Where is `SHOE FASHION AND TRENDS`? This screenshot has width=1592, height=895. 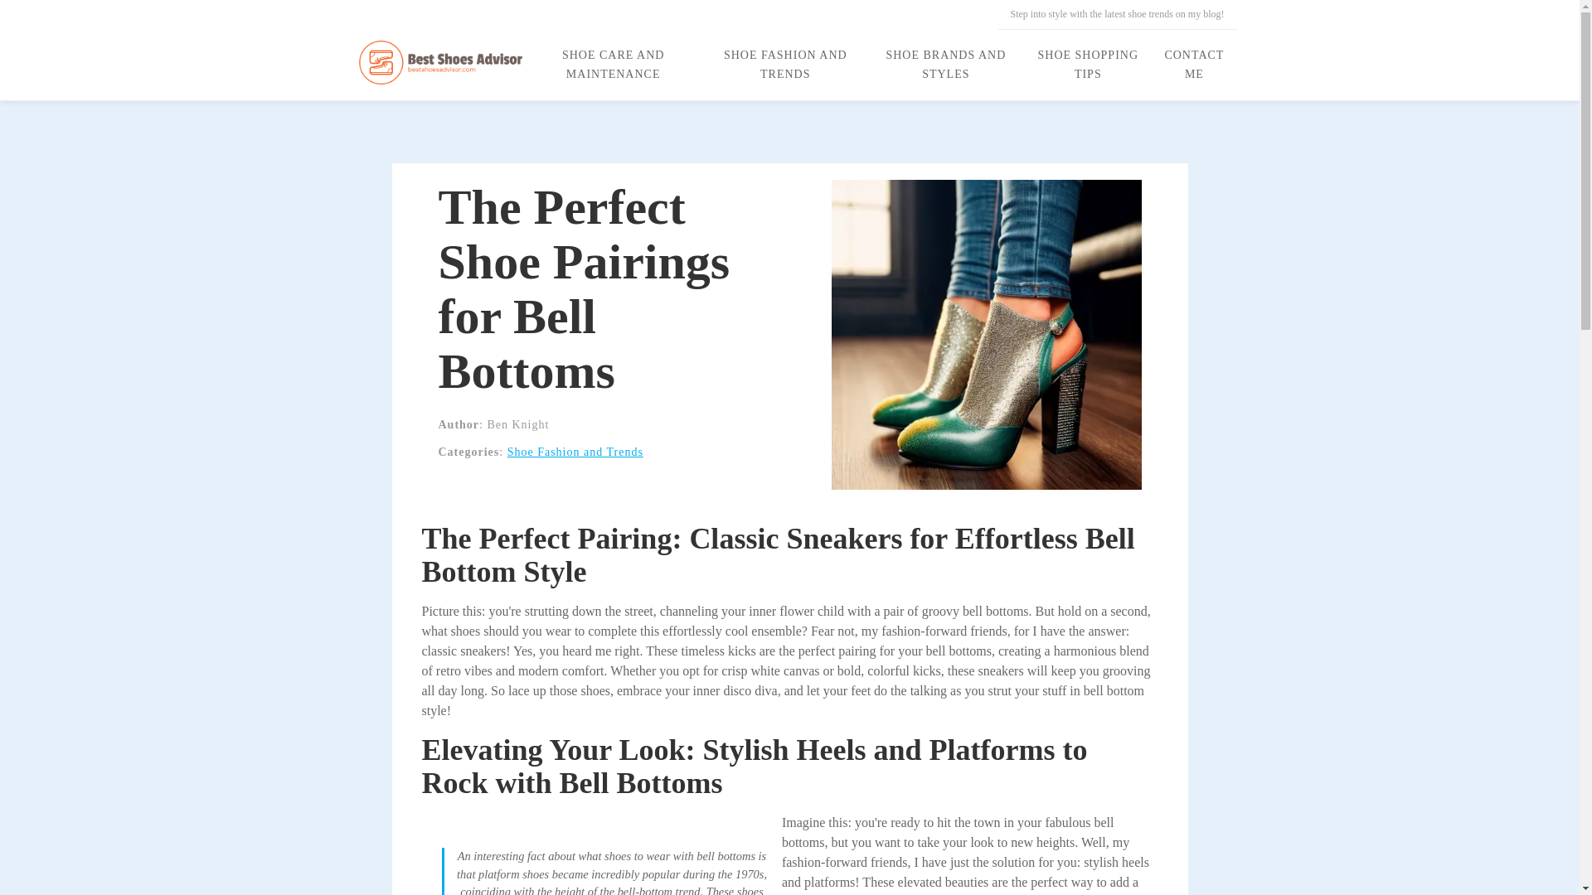 SHOE FASHION AND TRENDS is located at coordinates (784, 65).